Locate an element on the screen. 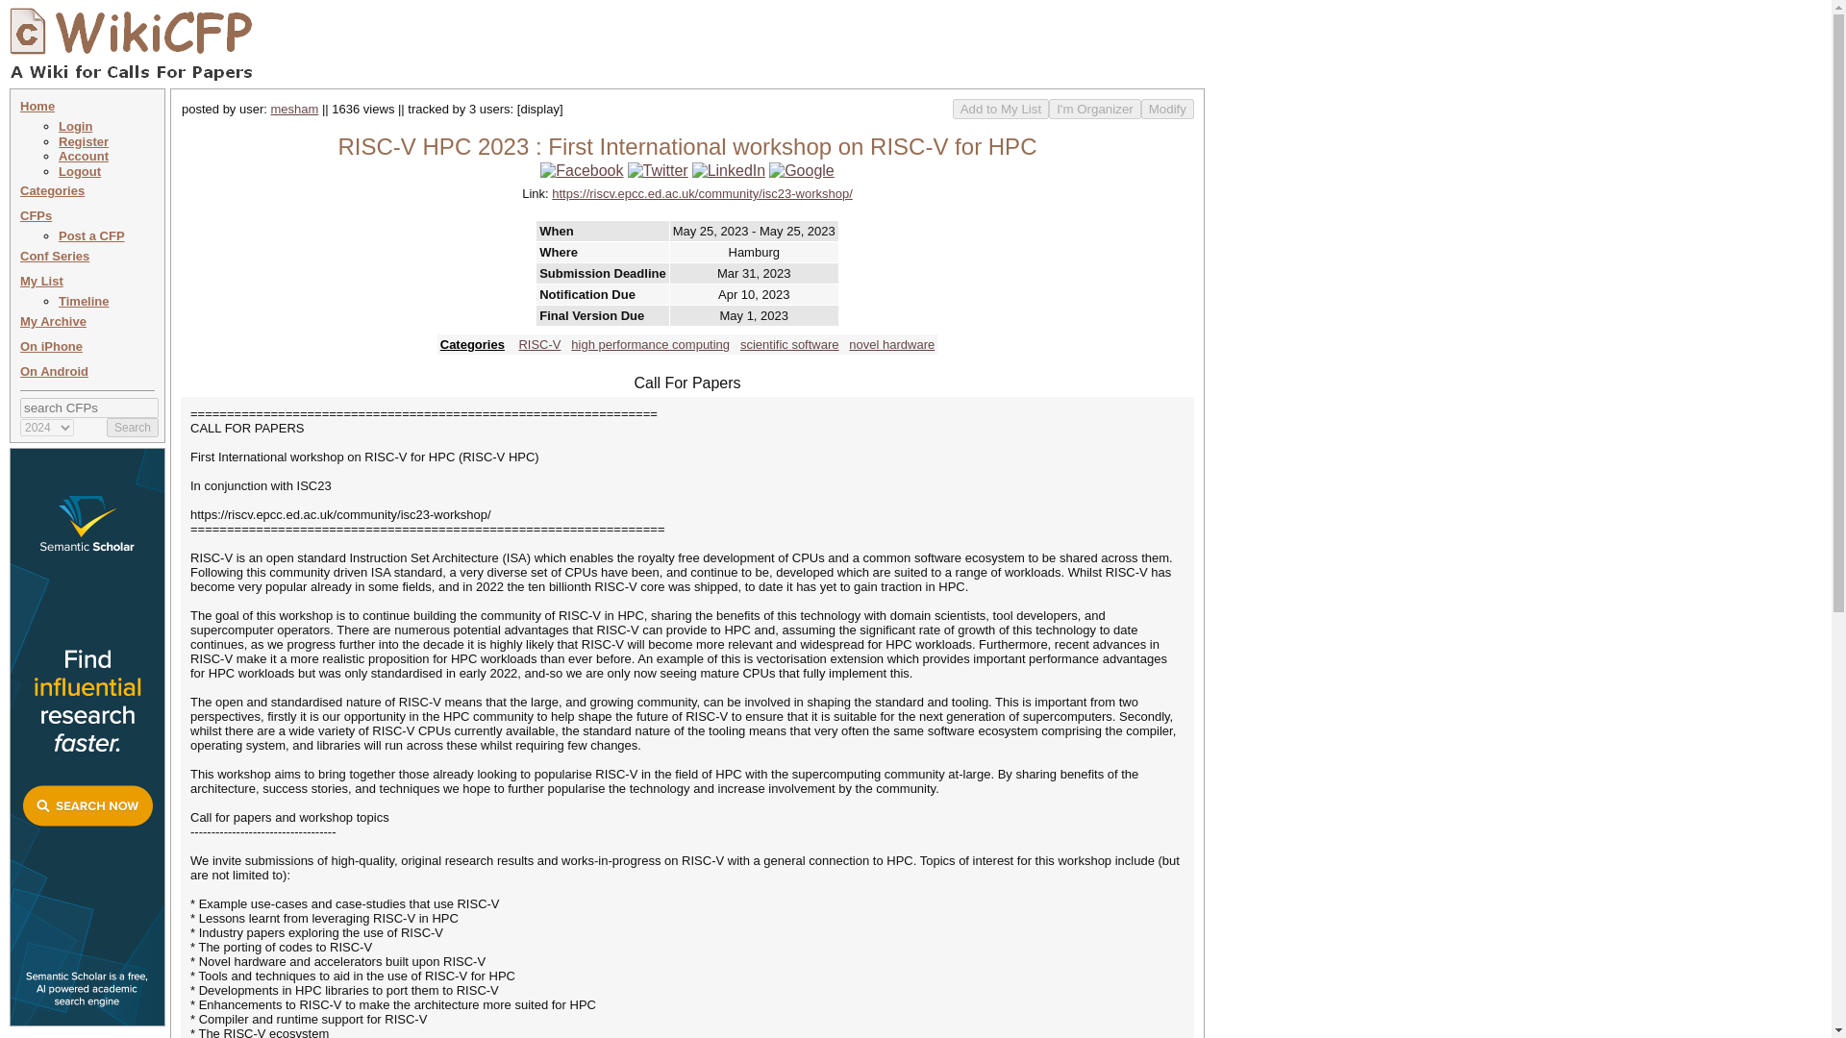  Add to My List is located at coordinates (1000, 109).